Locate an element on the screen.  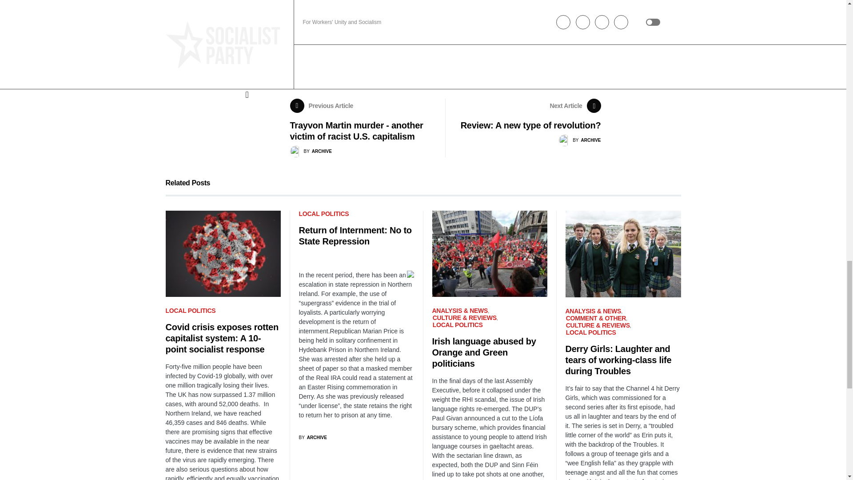
View all posts by Archive is located at coordinates (311, 152).